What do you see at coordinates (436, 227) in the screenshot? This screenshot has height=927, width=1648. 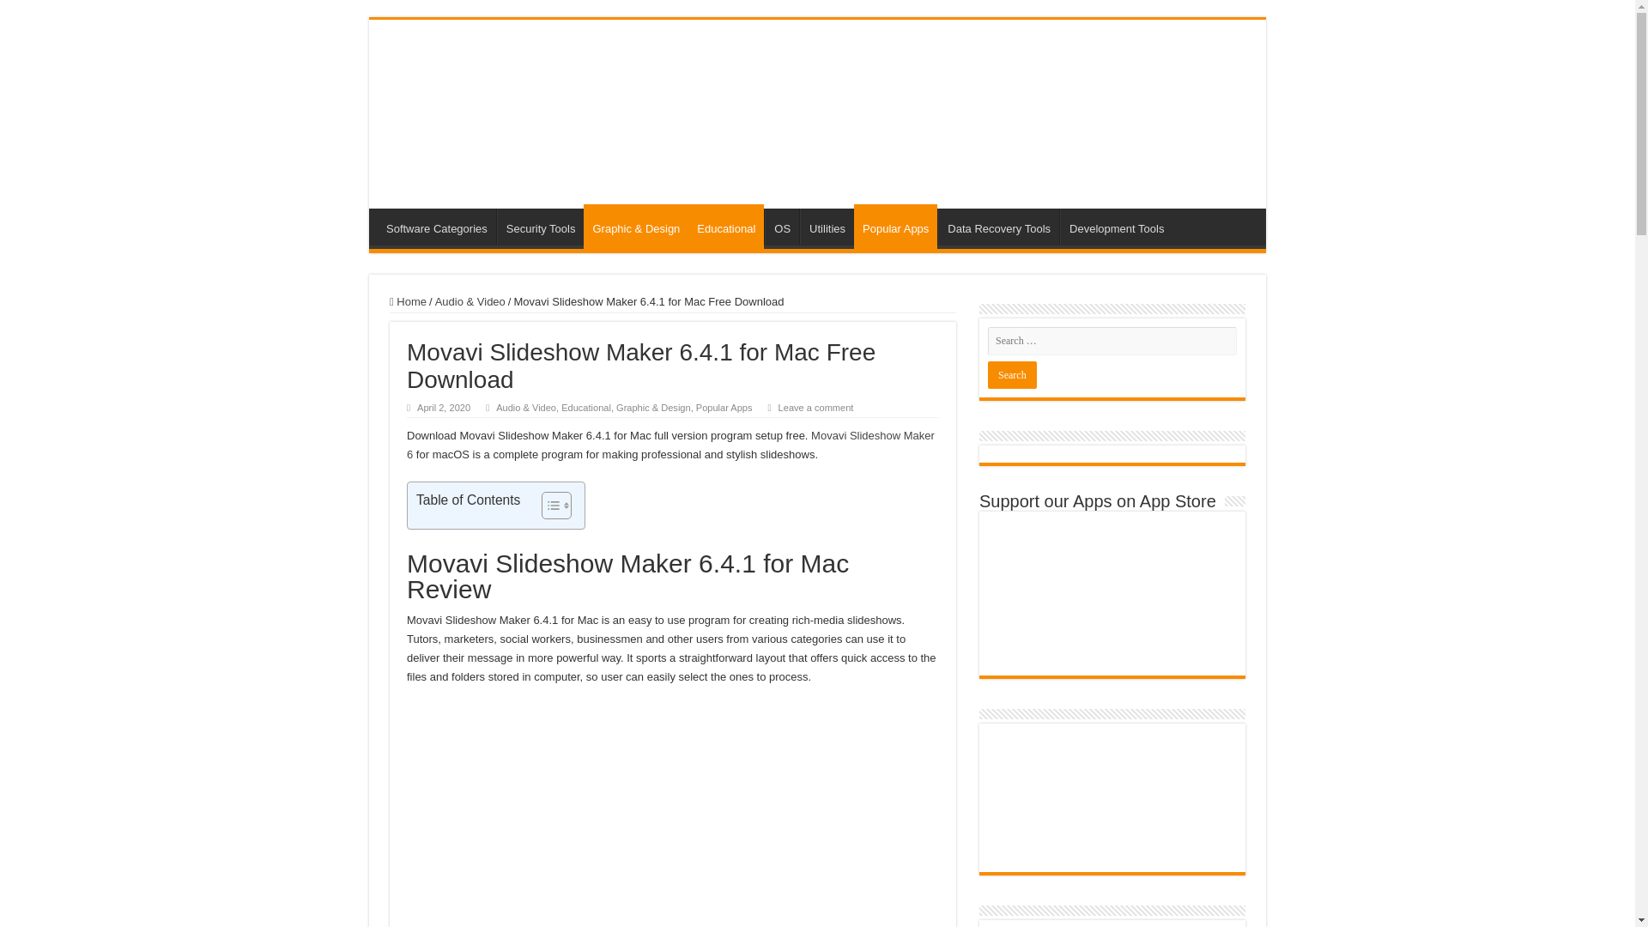 I see `Software Categories` at bounding box center [436, 227].